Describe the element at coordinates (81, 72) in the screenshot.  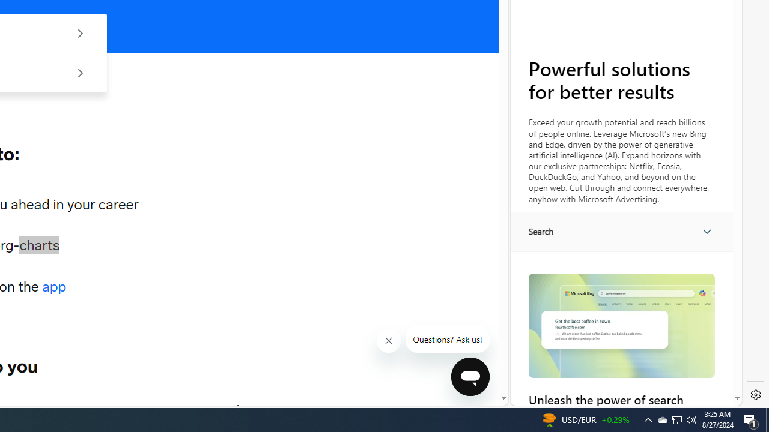
I see `See group offers` at that location.